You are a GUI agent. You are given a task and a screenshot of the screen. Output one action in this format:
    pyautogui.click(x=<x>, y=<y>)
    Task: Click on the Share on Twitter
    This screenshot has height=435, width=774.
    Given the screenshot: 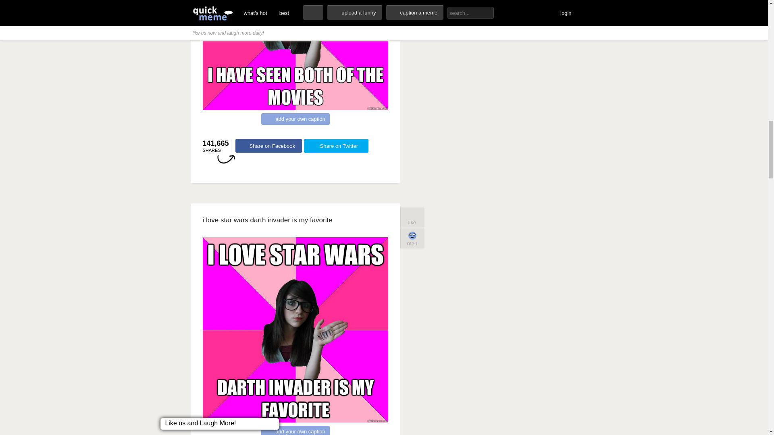 What is the action you would take?
    pyautogui.click(x=336, y=146)
    